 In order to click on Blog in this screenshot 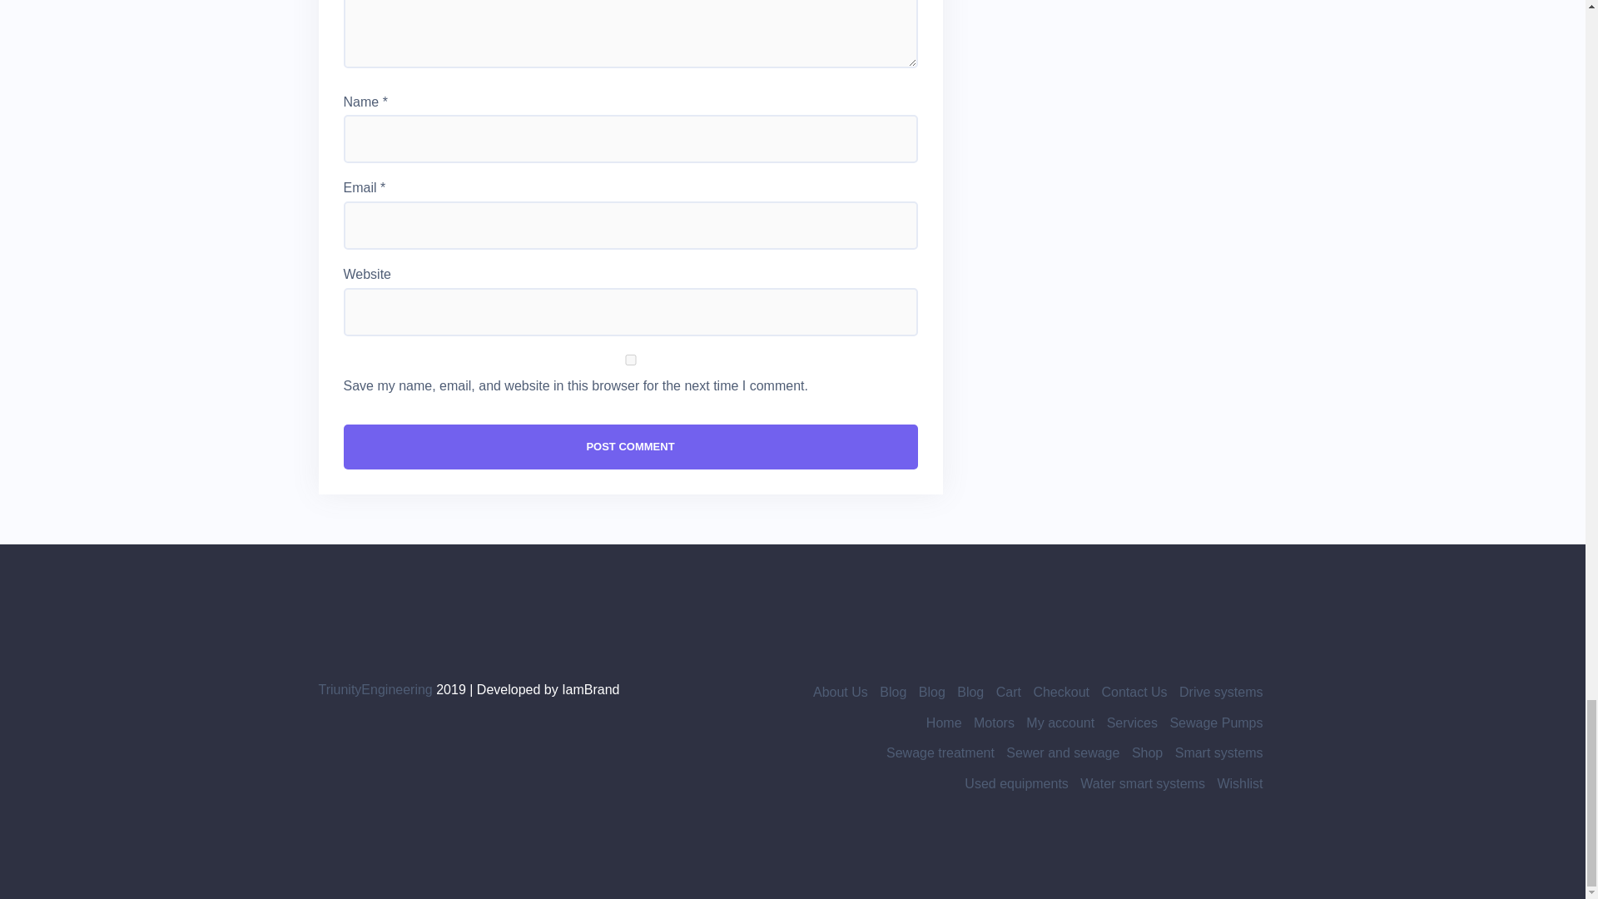, I will do `click(892, 692)`.